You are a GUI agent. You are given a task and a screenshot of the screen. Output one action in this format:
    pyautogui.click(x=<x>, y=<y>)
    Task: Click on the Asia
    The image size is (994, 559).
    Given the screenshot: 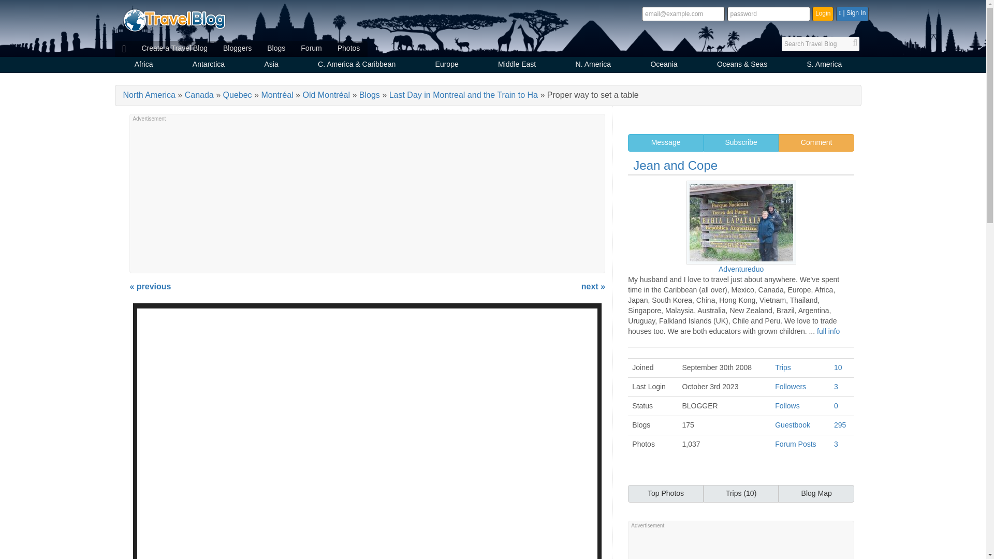 What is the action you would take?
    pyautogui.click(x=271, y=65)
    